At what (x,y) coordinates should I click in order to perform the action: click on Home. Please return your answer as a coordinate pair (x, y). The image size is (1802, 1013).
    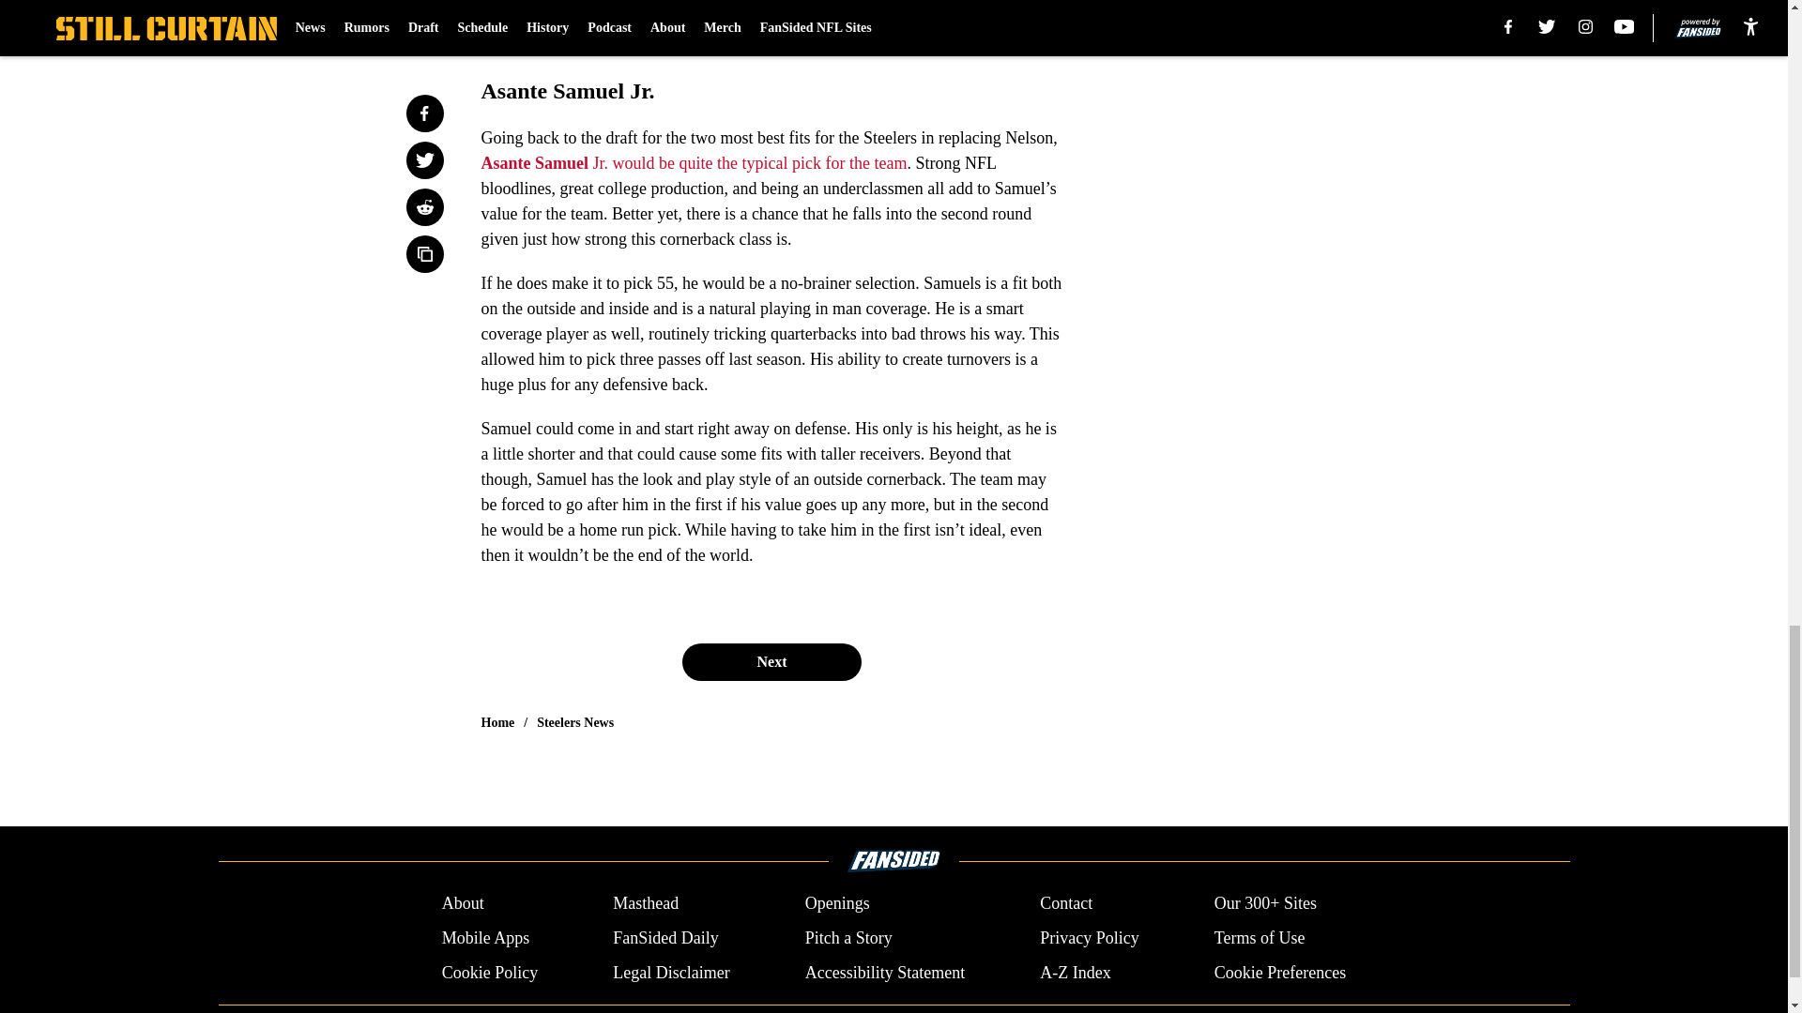
    Looking at the image, I should click on (497, 722).